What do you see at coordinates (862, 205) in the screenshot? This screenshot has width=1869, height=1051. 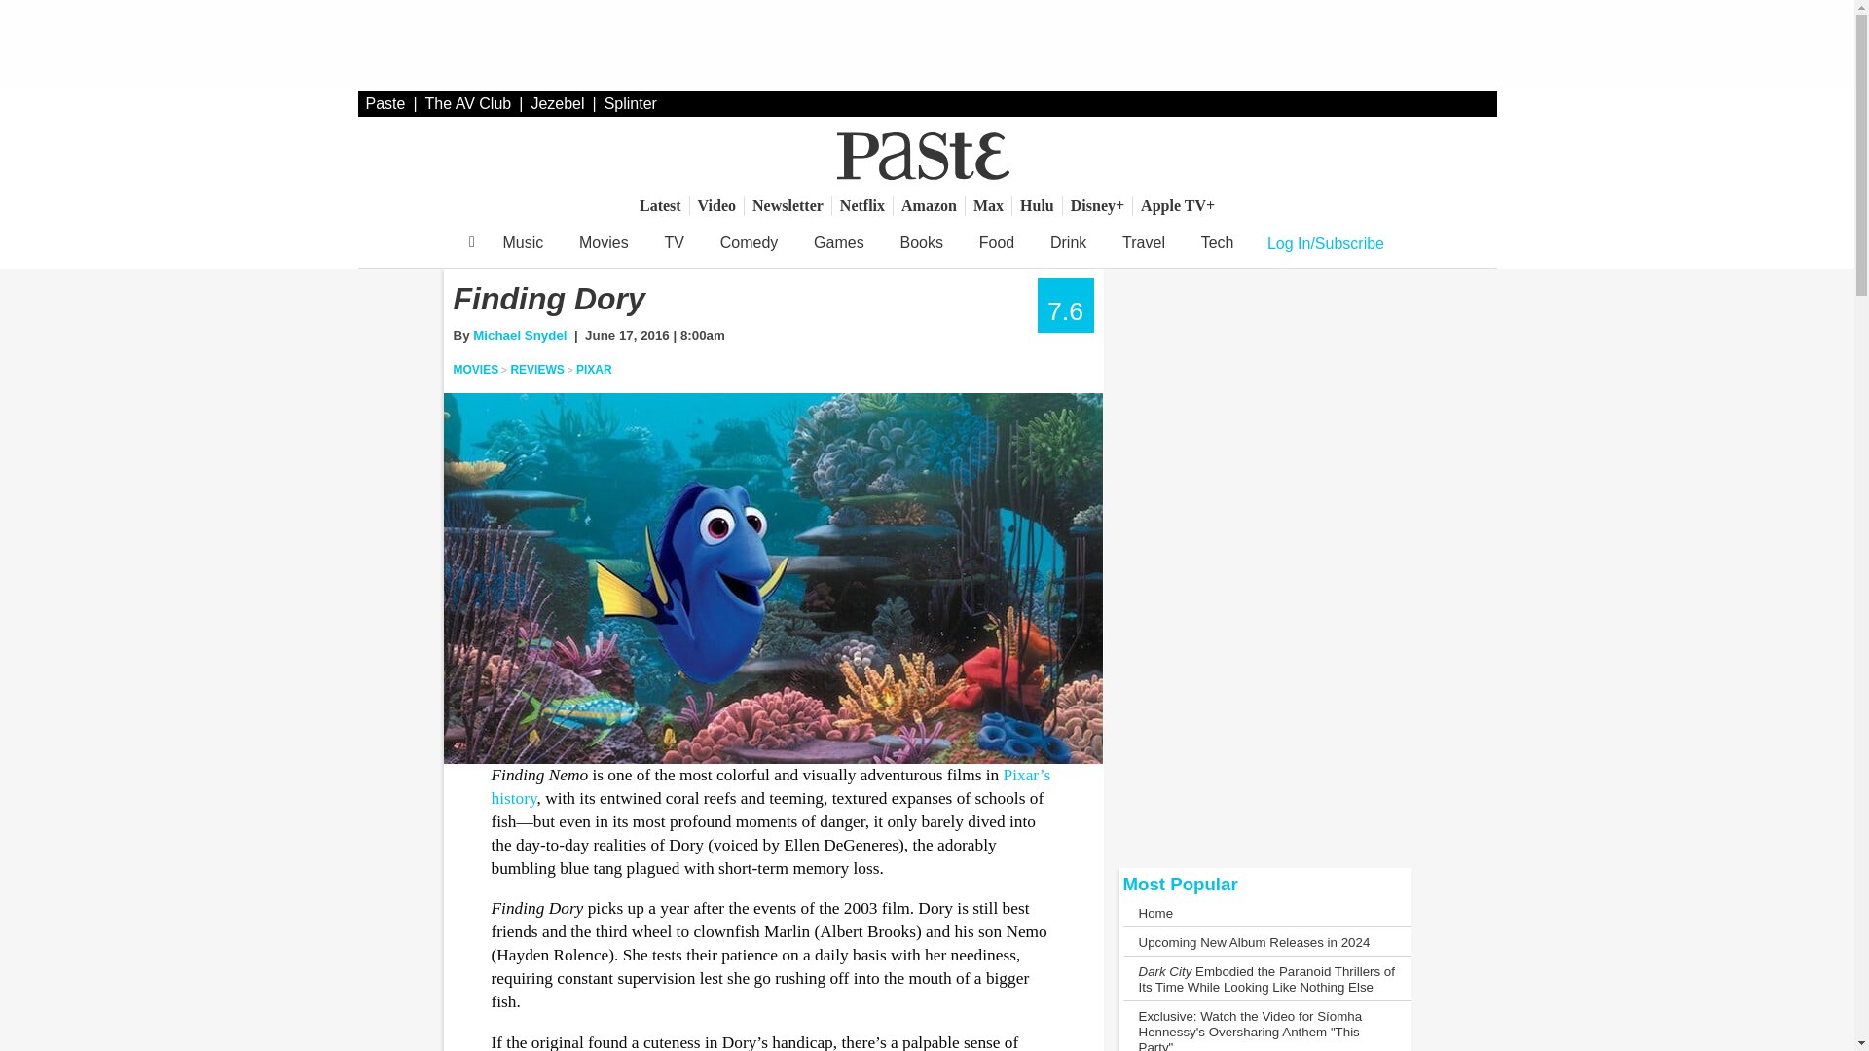 I see `Netflix` at bounding box center [862, 205].